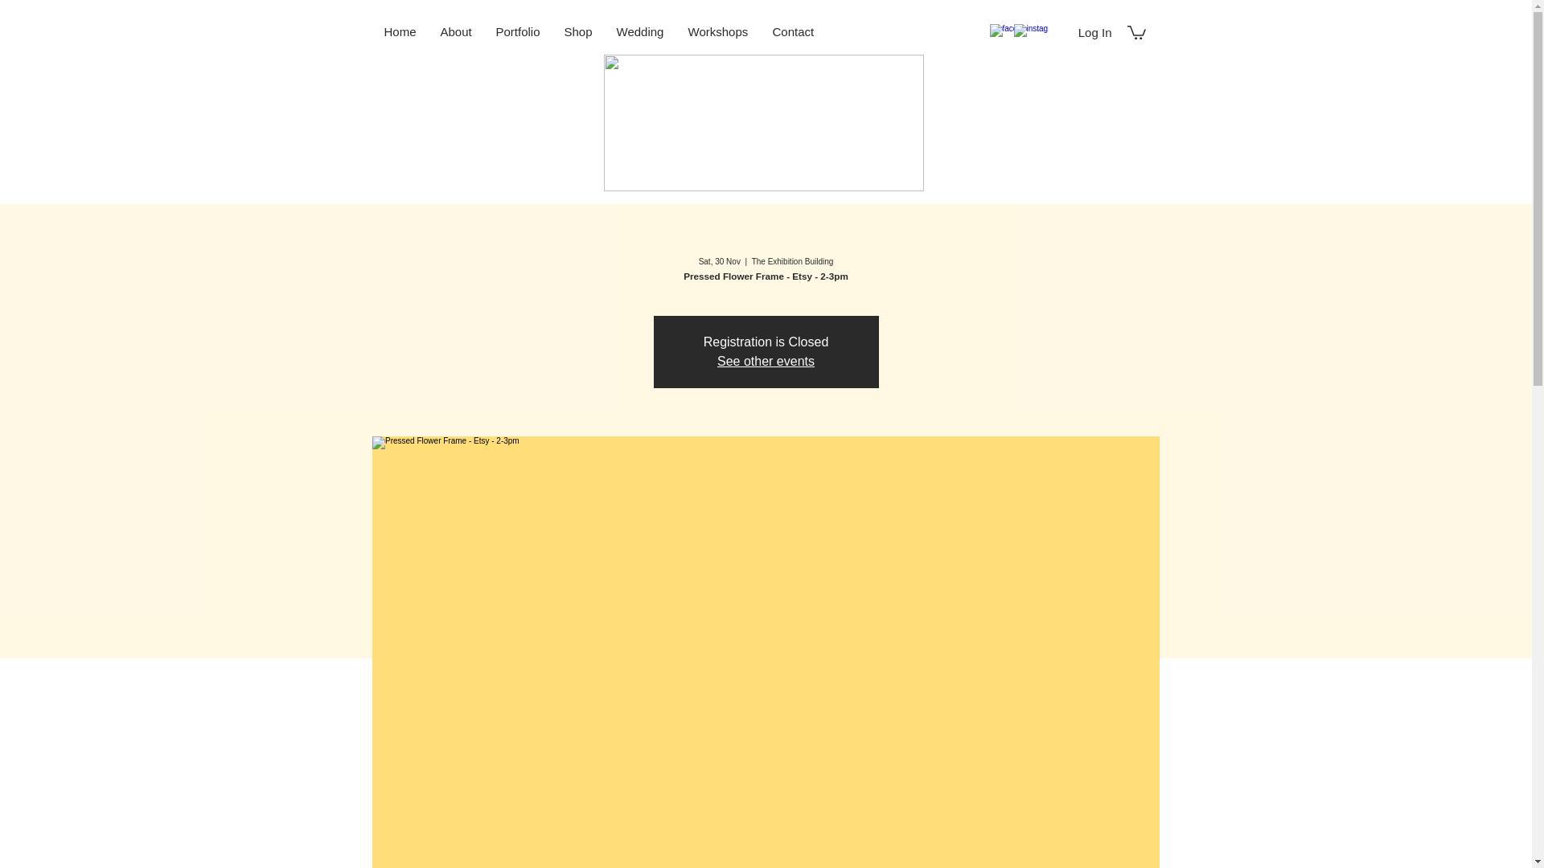 This screenshot has height=868, width=1544. Describe the element at coordinates (577, 32) in the screenshot. I see `Shop` at that location.